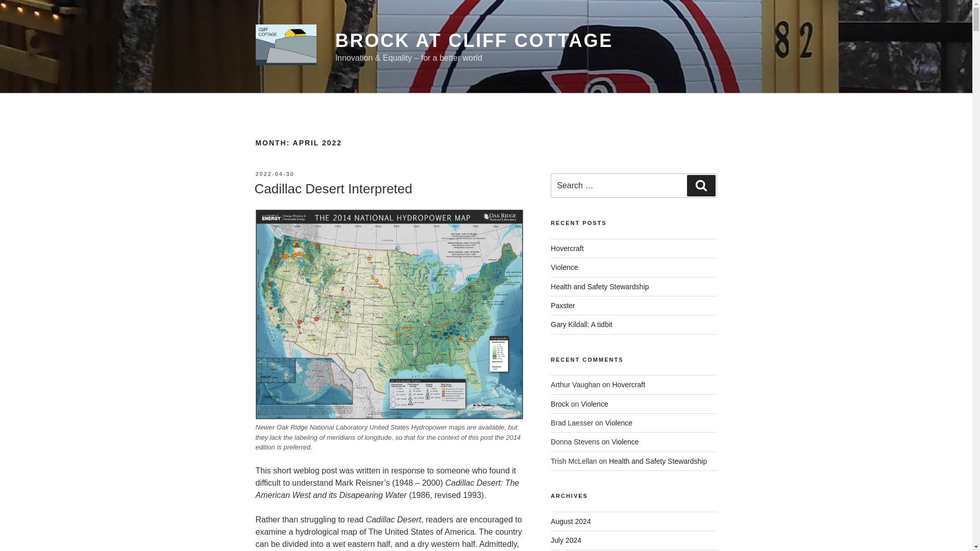 Image resolution: width=980 pixels, height=551 pixels. I want to click on Cadillac Desert Interpreted, so click(333, 189).